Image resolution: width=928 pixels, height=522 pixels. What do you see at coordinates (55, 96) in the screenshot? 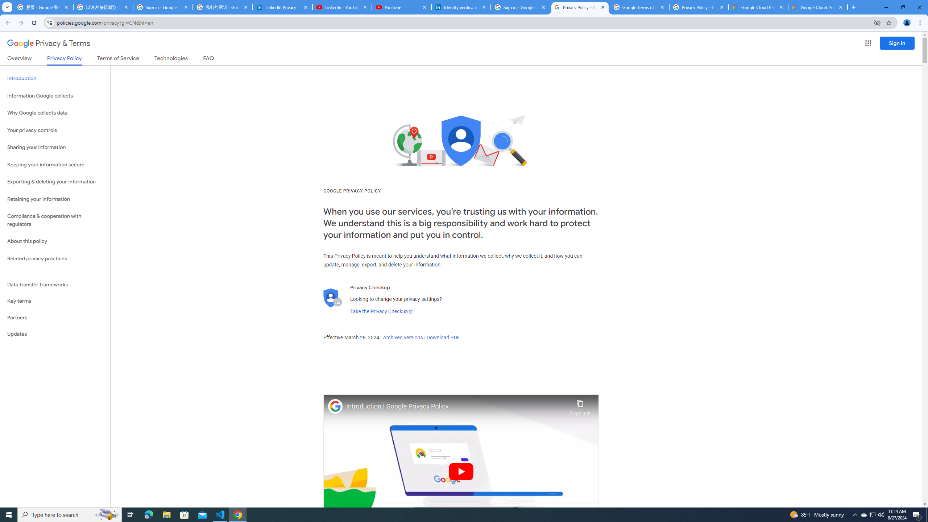
I see `Information Google collects` at bounding box center [55, 96].